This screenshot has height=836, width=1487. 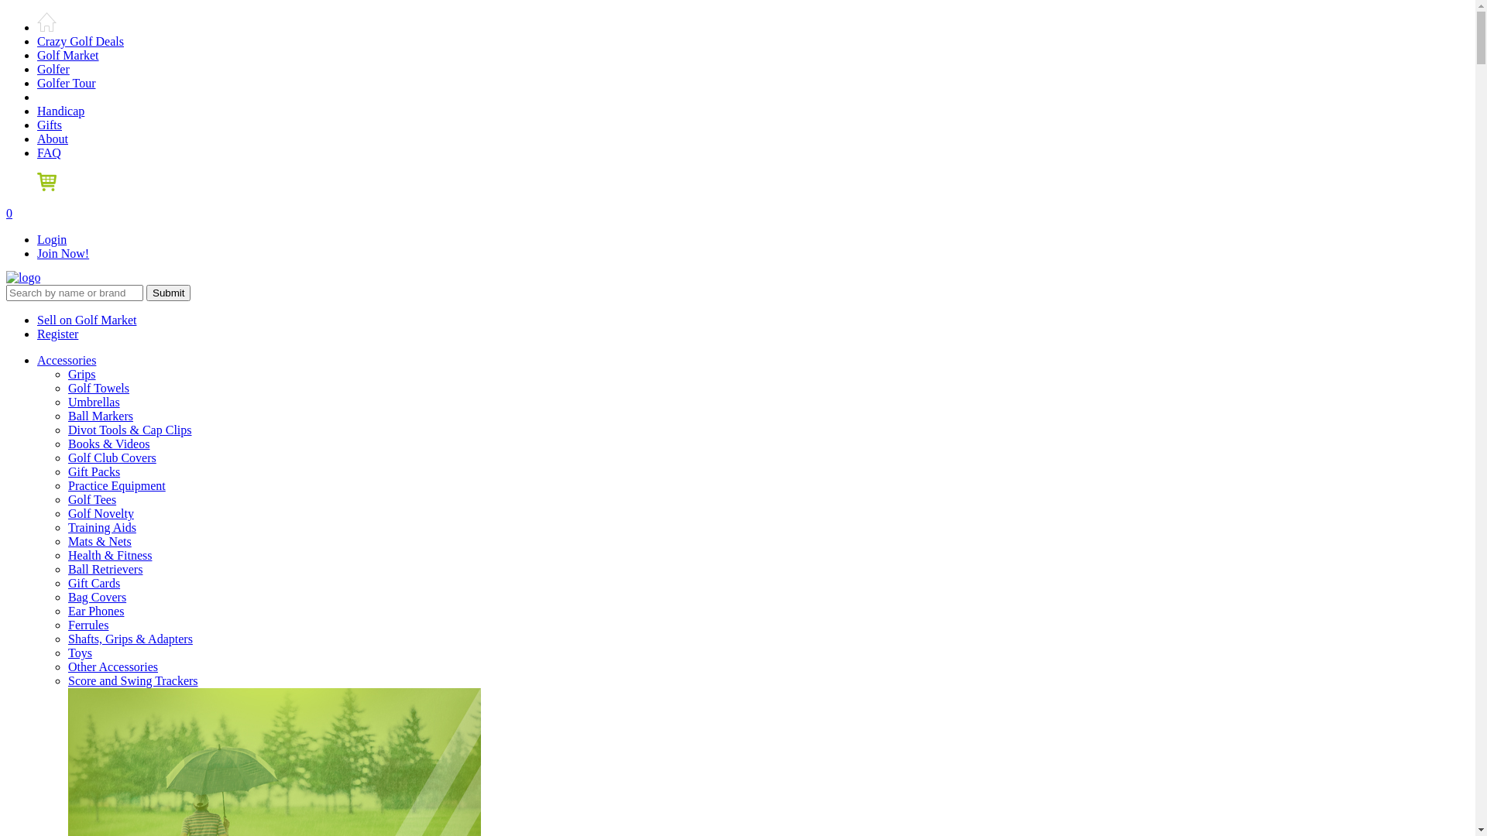 What do you see at coordinates (81, 653) in the screenshot?
I see `Toys` at bounding box center [81, 653].